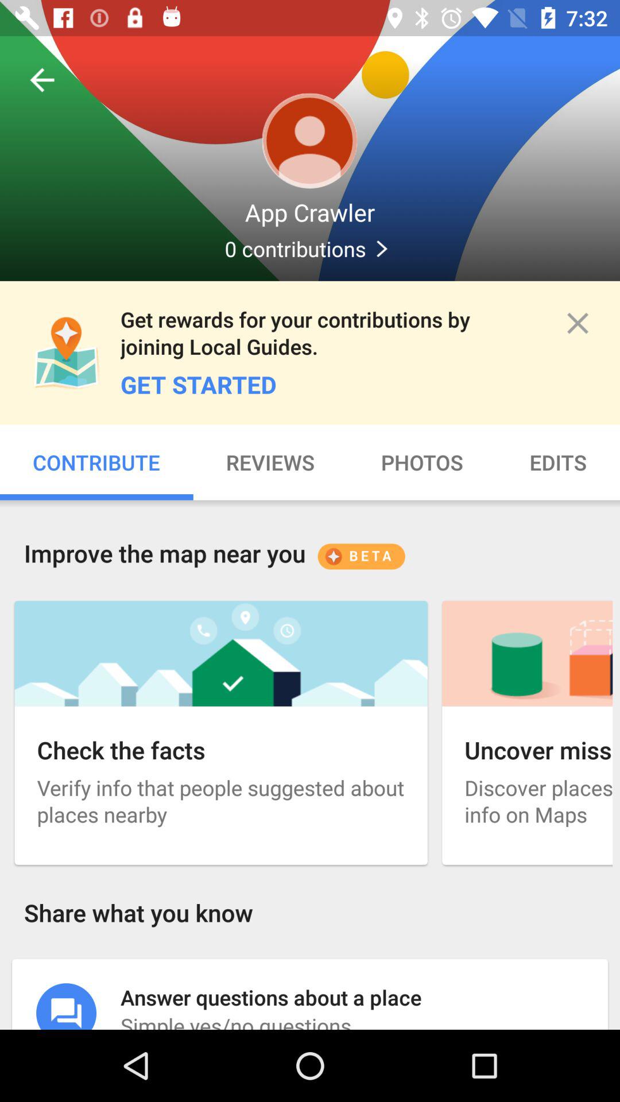  What do you see at coordinates (67, 353) in the screenshot?
I see `select icon which is above contribute on the page` at bounding box center [67, 353].